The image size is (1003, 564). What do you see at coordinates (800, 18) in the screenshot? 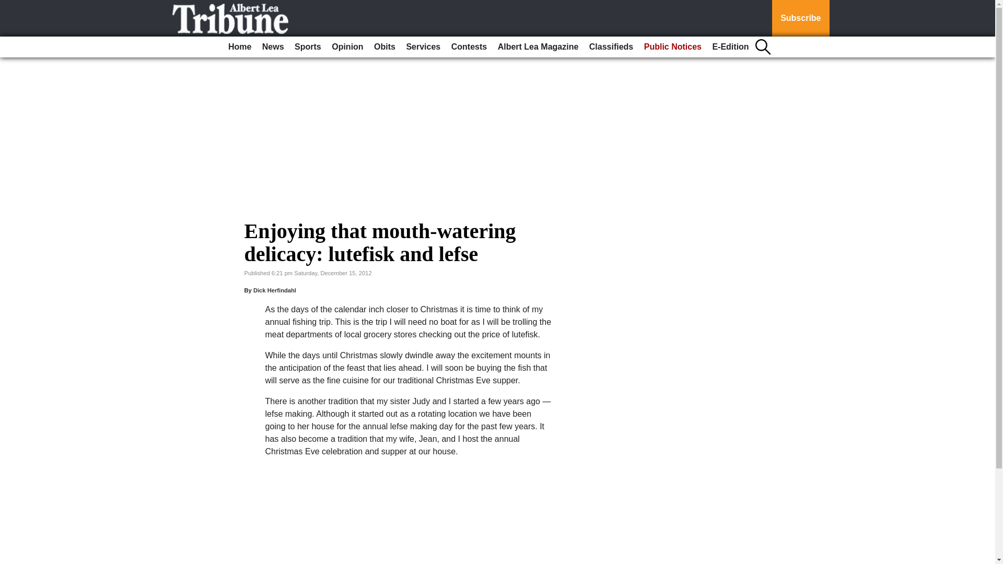
I see `Subscribe` at bounding box center [800, 18].